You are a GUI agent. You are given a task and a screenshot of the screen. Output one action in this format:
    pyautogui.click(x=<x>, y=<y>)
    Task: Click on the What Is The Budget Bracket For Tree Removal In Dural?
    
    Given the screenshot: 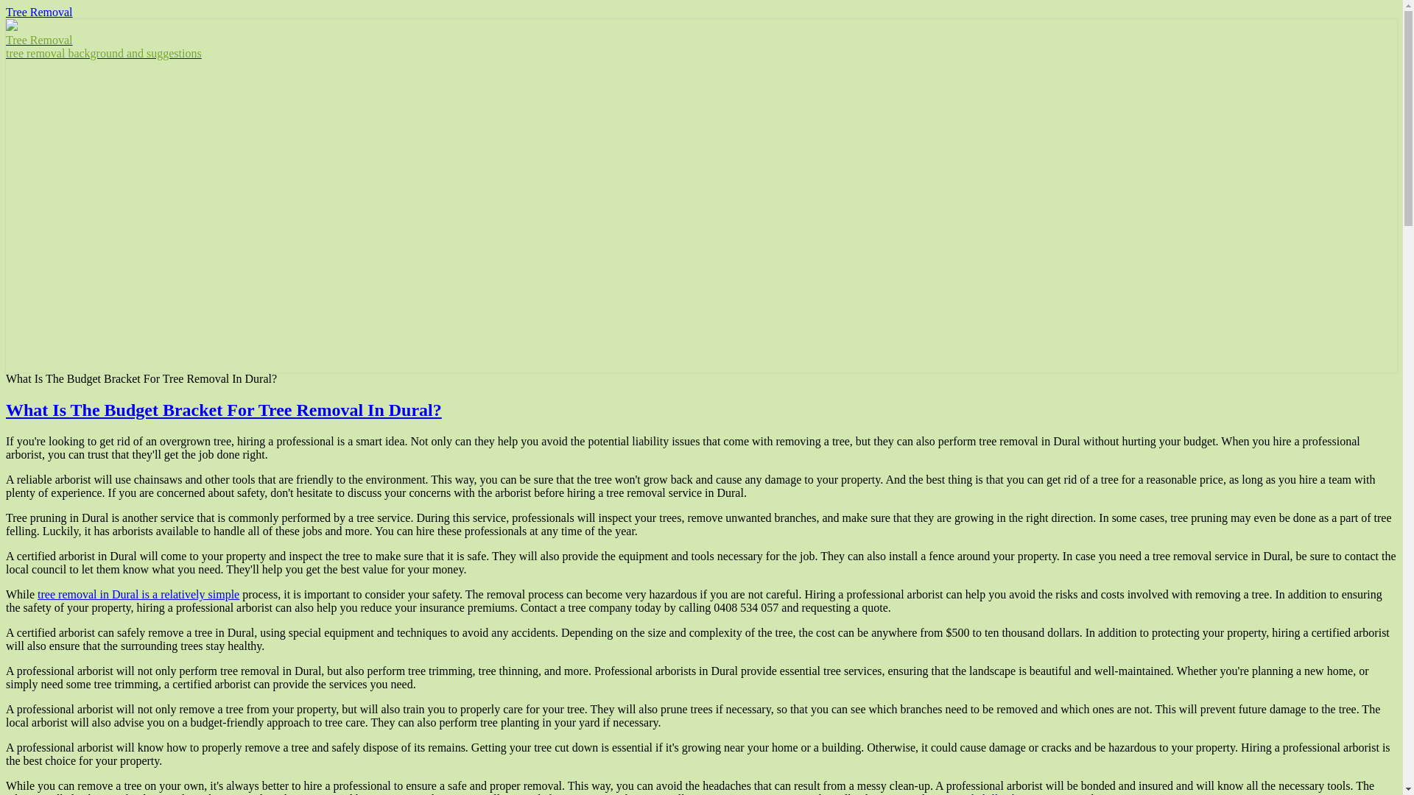 What is the action you would take?
    pyautogui.click(x=223, y=410)
    